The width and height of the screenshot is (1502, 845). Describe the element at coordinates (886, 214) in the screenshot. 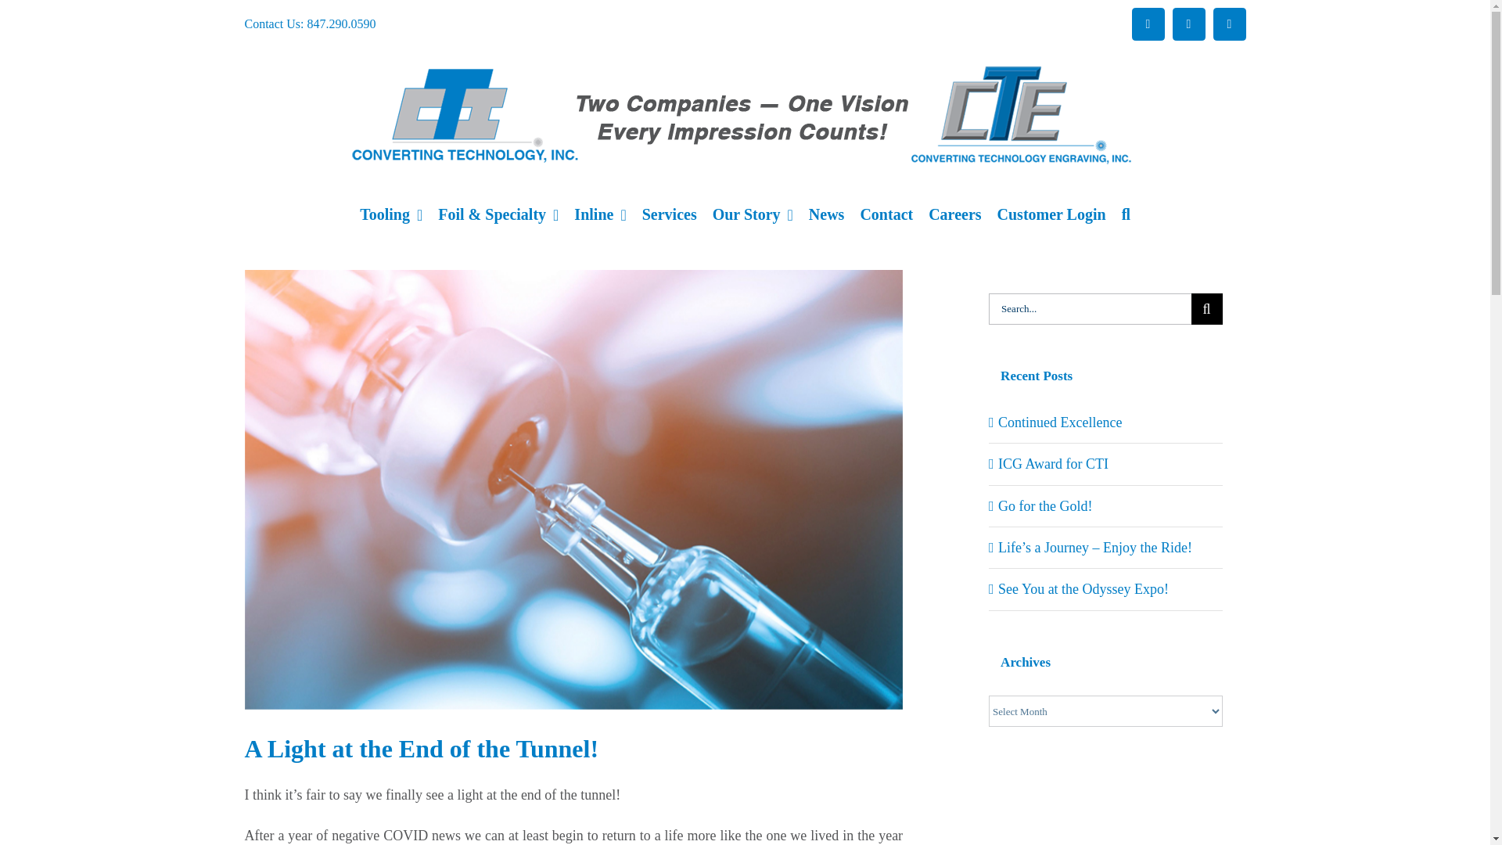

I see `Contact` at that location.